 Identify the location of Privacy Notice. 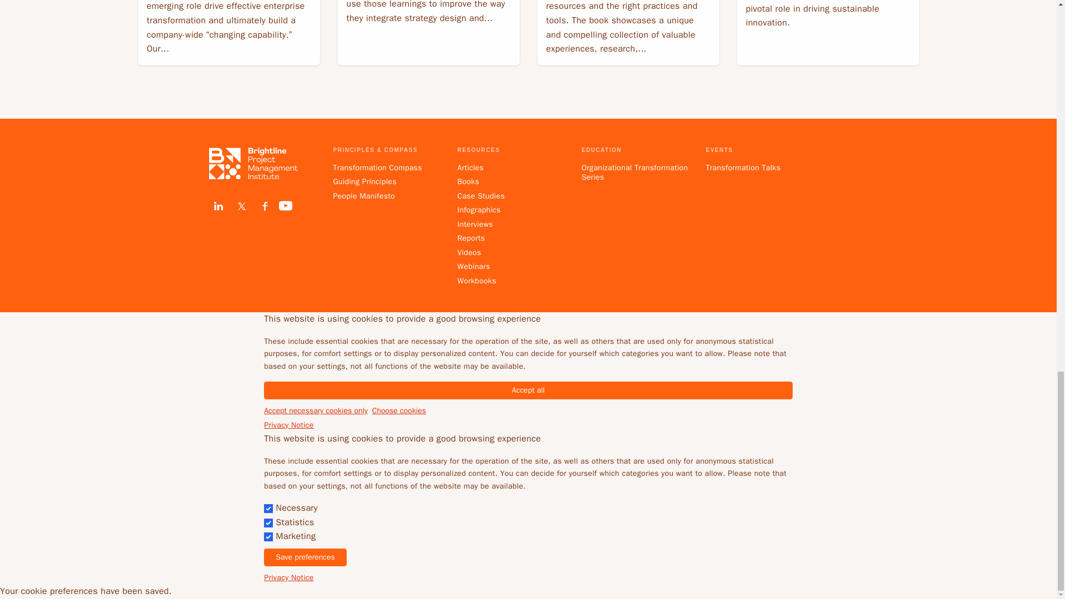
(288, 577).